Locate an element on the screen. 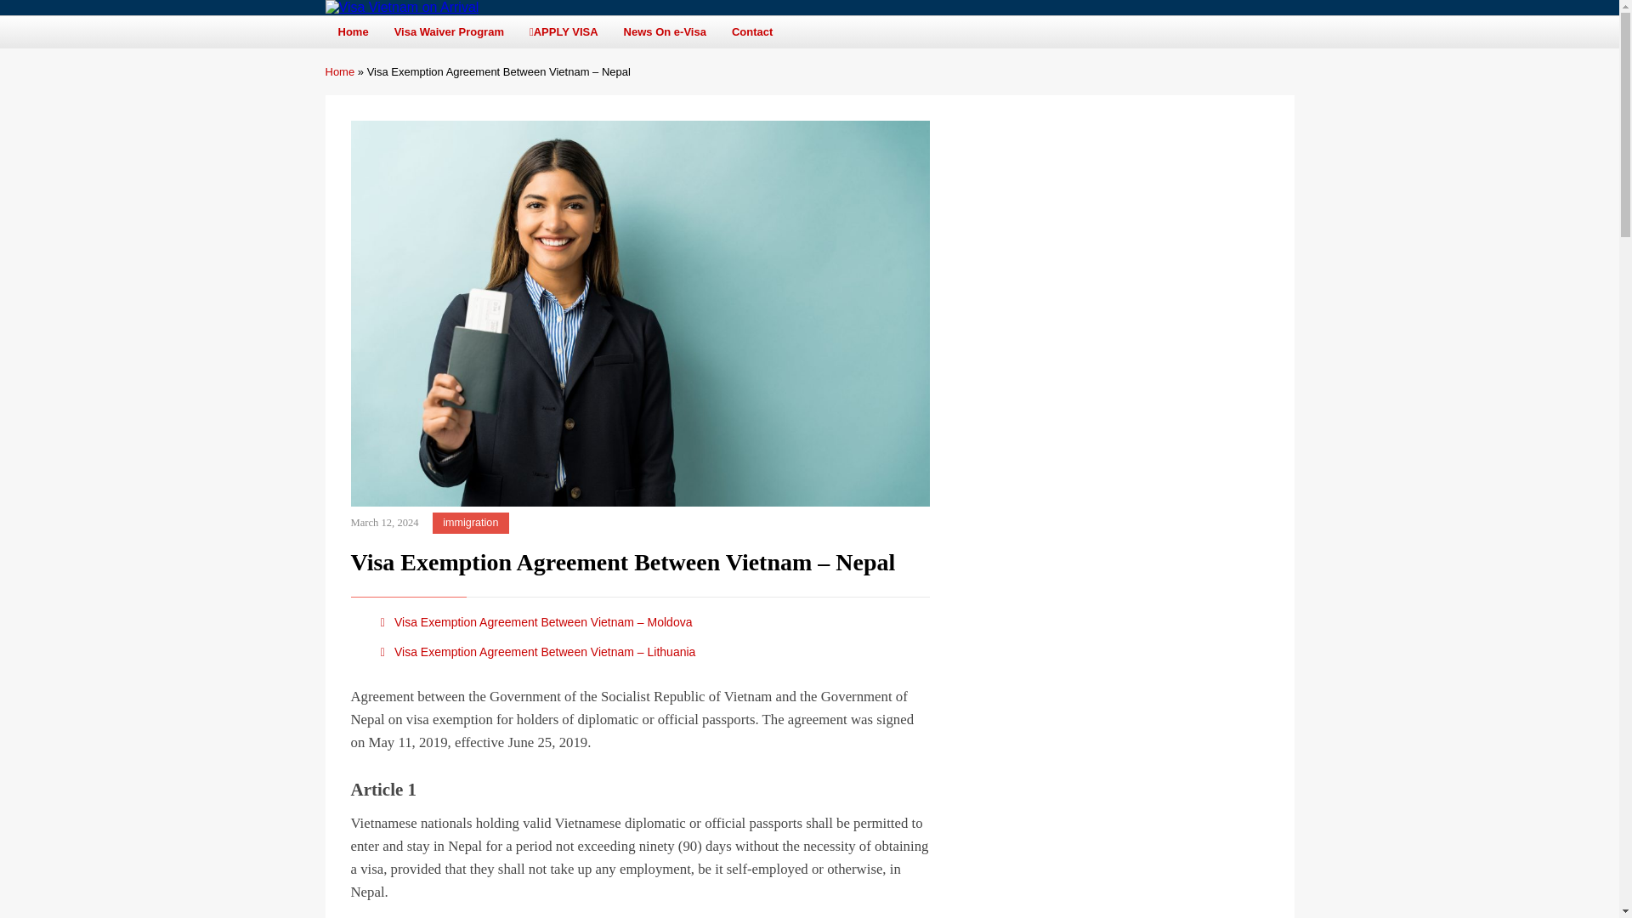 This screenshot has width=1632, height=918. Home is located at coordinates (339, 71).